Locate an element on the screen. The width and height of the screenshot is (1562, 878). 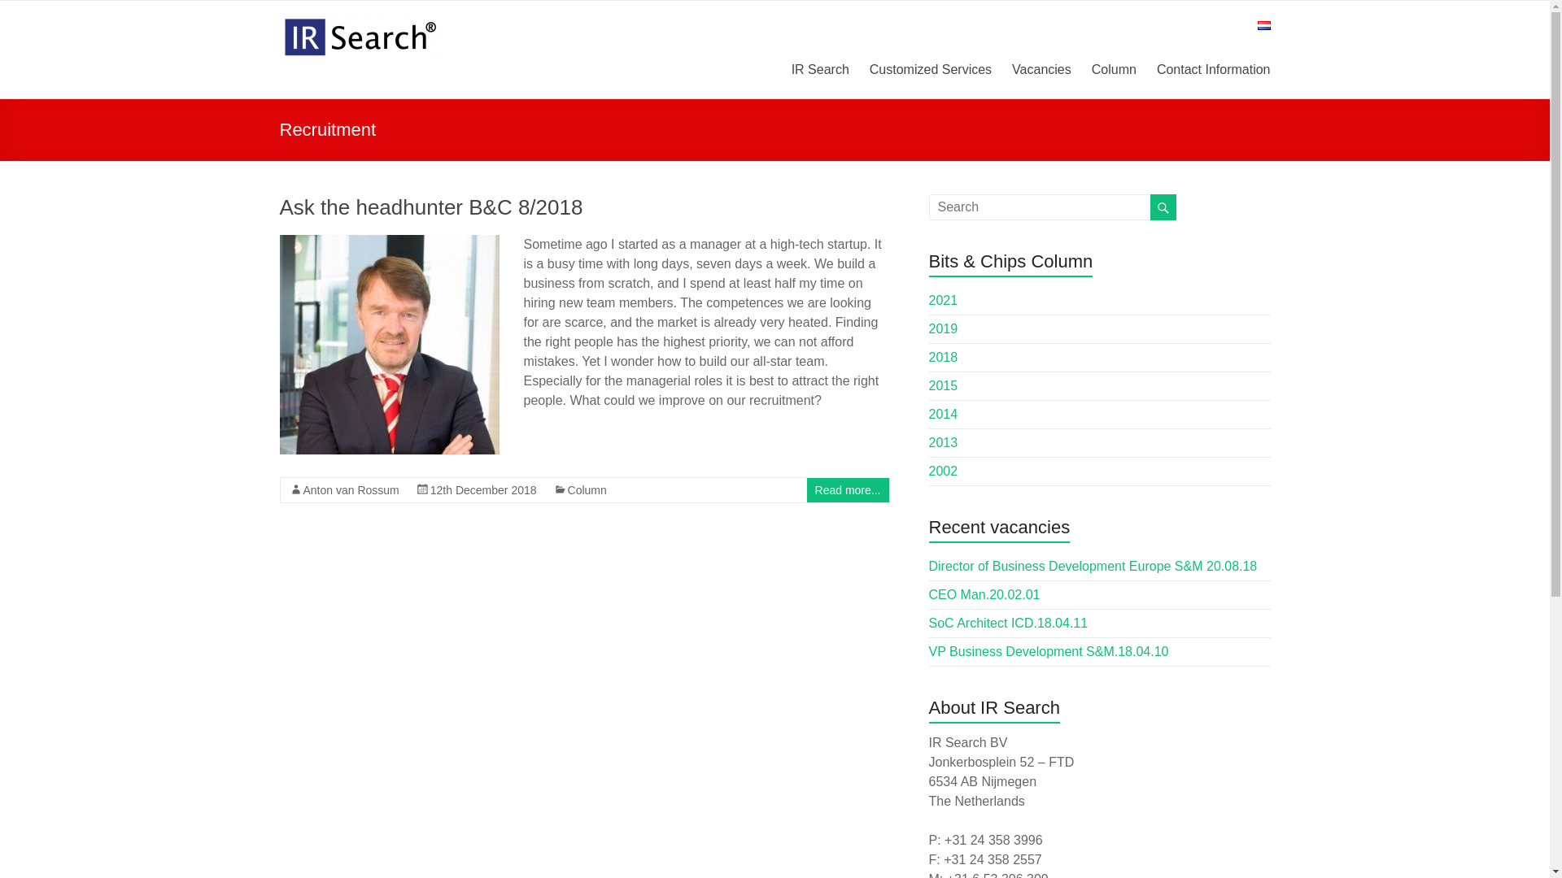
2013 is located at coordinates (944, 442).